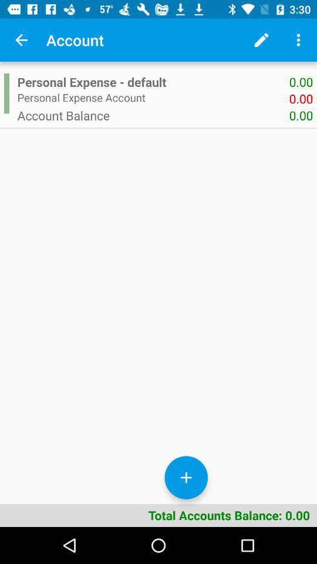 The width and height of the screenshot is (317, 564). I want to click on add movement, so click(186, 477).